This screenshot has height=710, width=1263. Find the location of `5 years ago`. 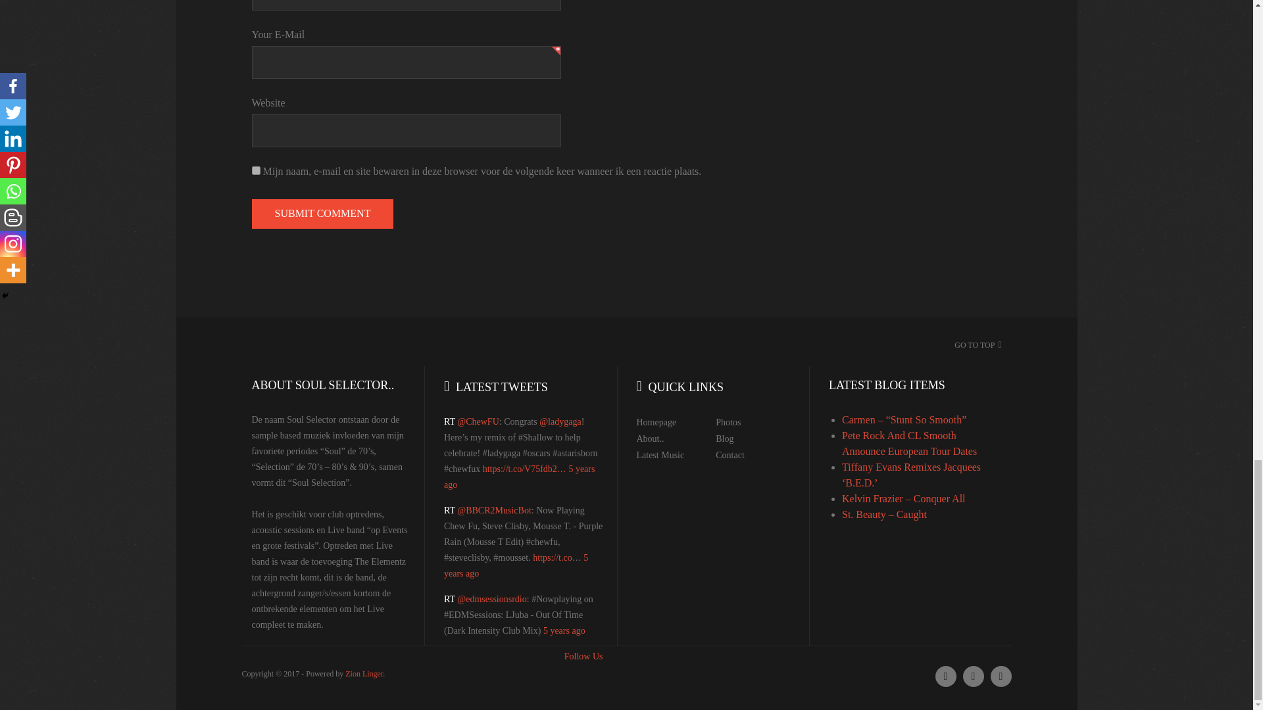

5 years ago is located at coordinates (516, 565).